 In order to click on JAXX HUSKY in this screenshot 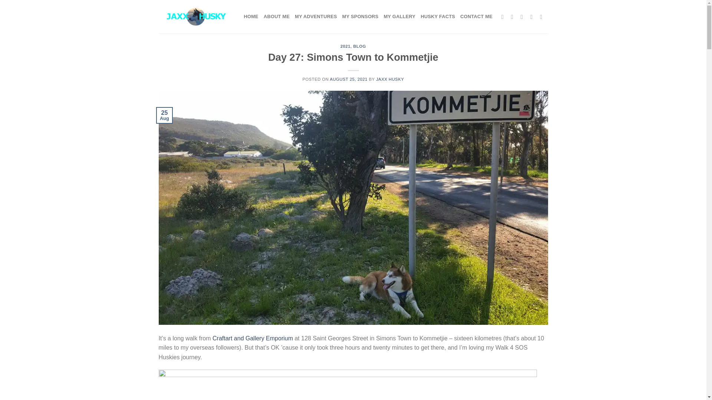, I will do `click(389, 79)`.